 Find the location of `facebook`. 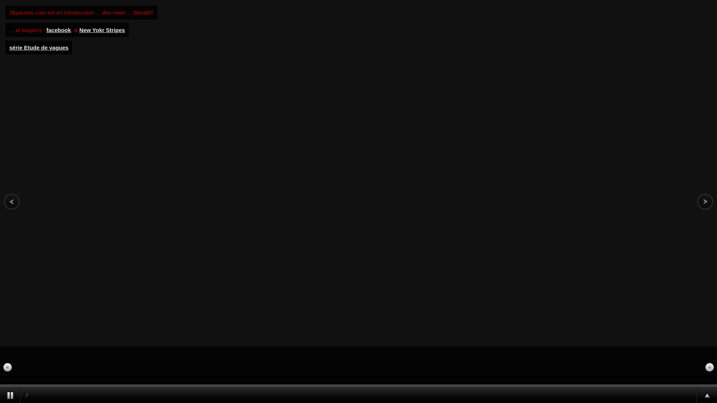

facebook is located at coordinates (59, 30).